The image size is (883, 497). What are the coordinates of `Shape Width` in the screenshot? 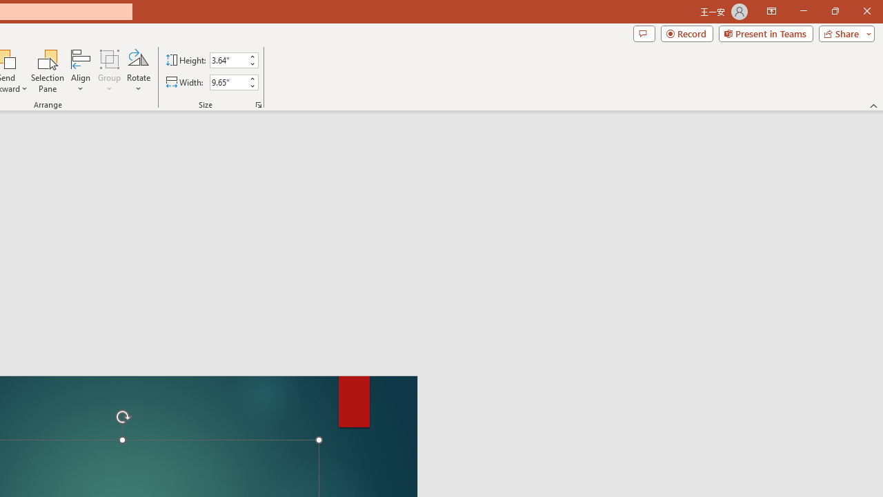 It's located at (228, 82).